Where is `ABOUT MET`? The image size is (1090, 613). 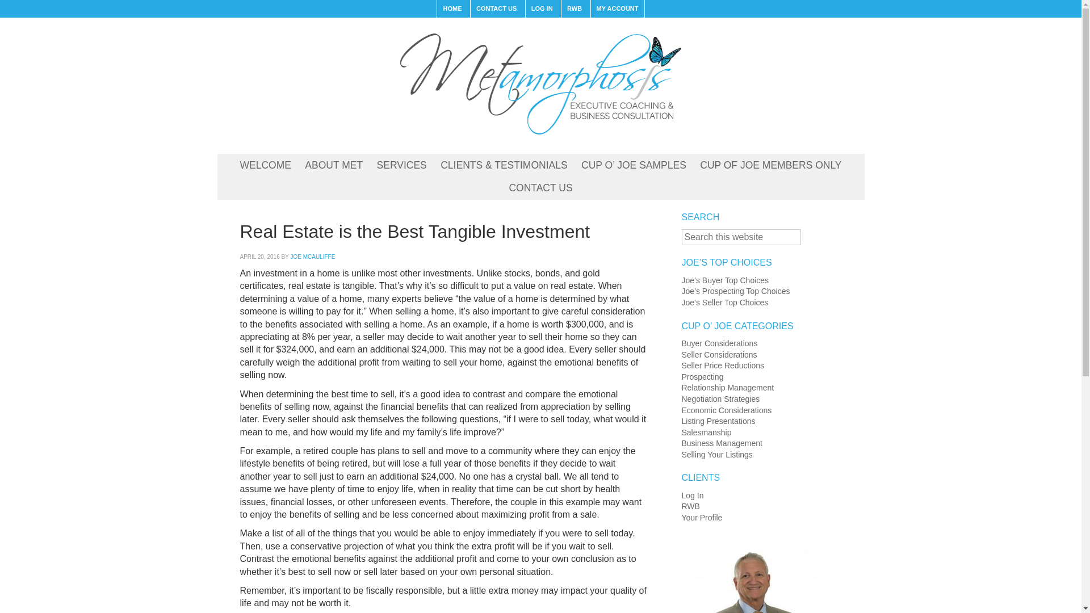 ABOUT MET is located at coordinates (333, 166).